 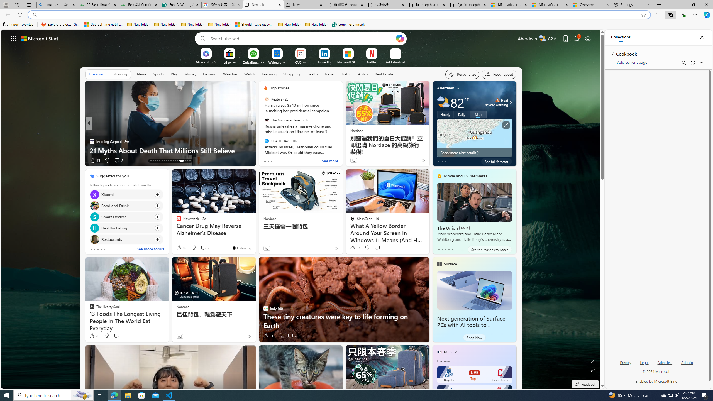 What do you see at coordinates (230, 74) in the screenshot?
I see `Weather` at bounding box center [230, 74].